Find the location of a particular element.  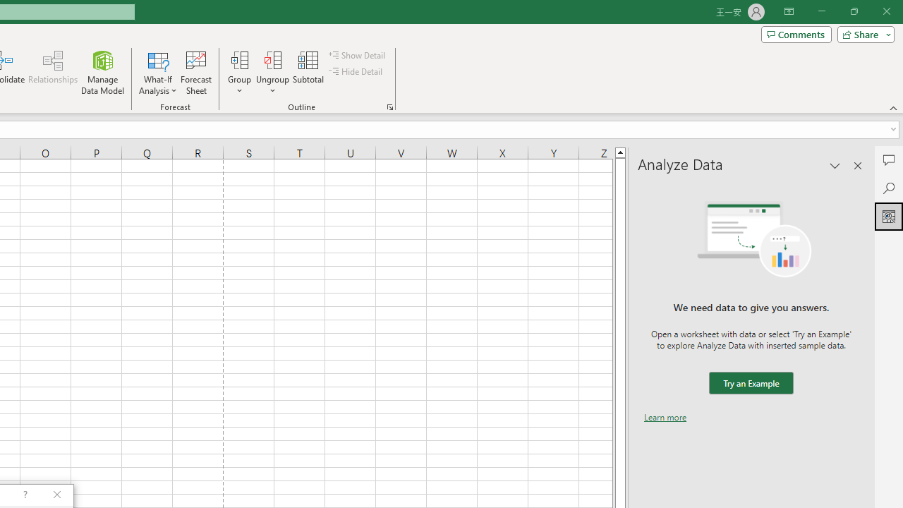

We need data to give you answers. Try an Example is located at coordinates (751, 384).